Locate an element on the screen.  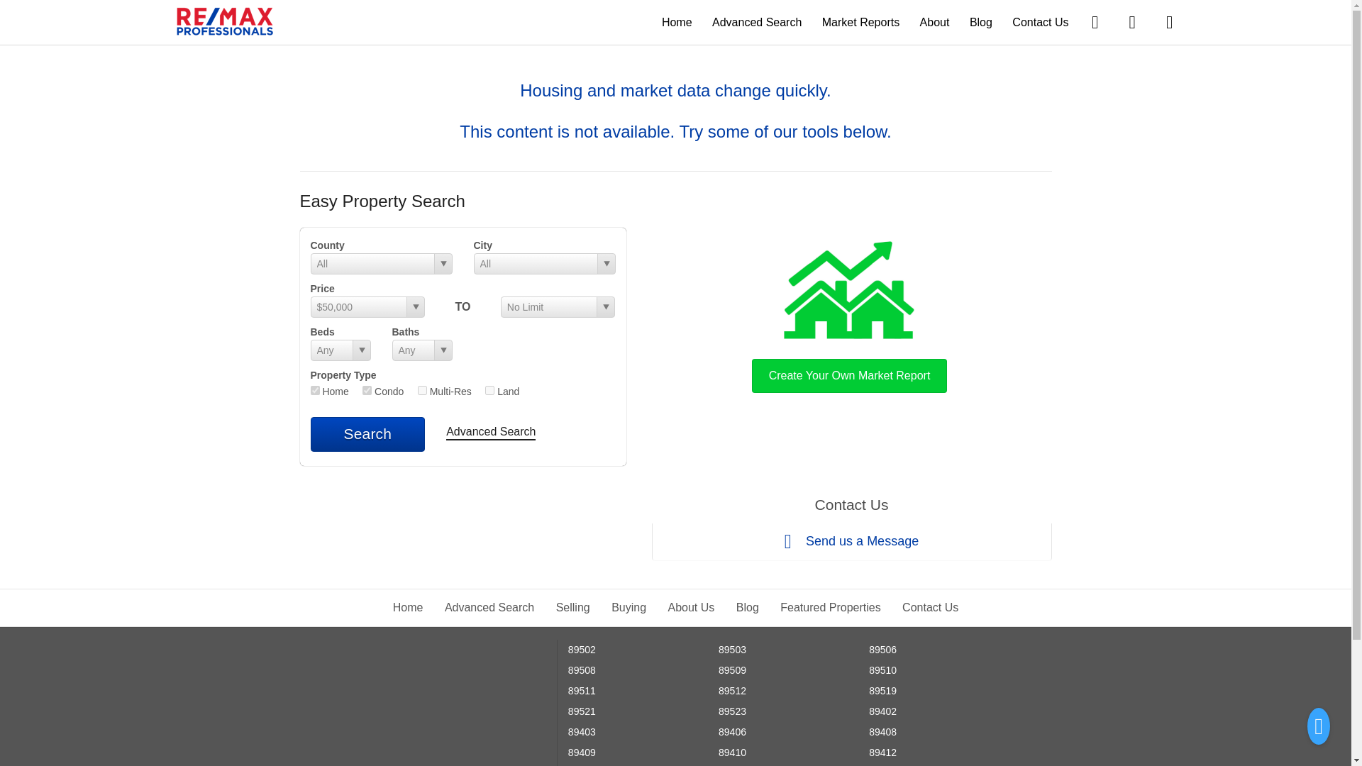
res is located at coordinates (315, 390).